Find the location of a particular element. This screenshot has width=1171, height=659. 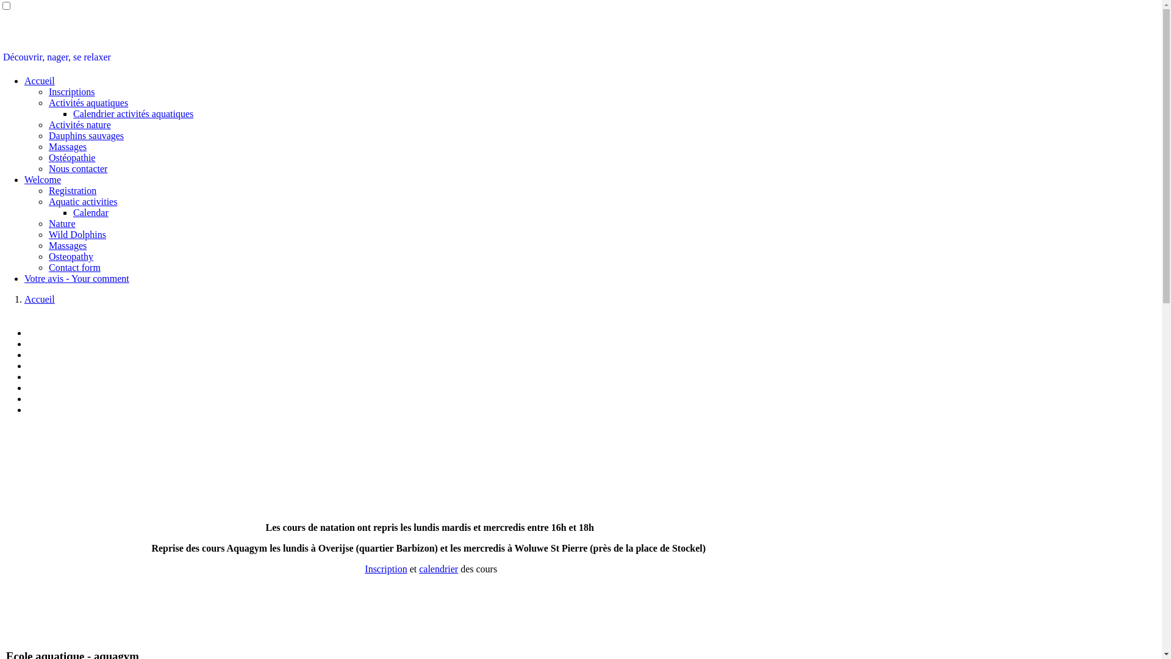

Nature is located at coordinates (62, 223).